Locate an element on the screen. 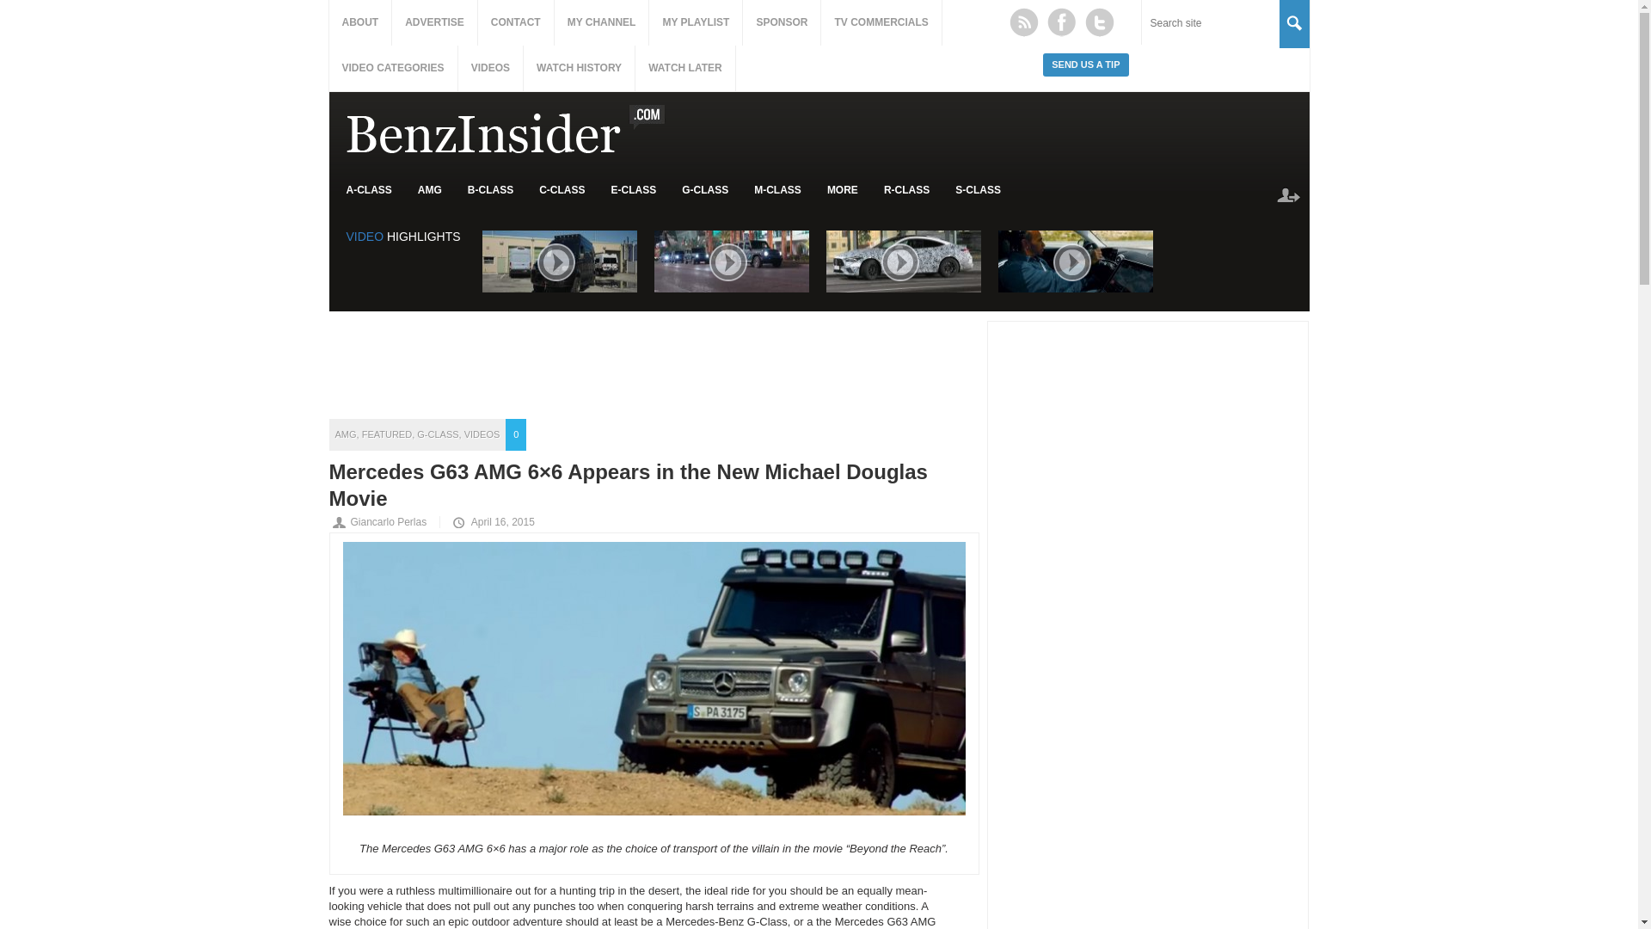 The height and width of the screenshot is (929, 1651). MORE is located at coordinates (843, 190).